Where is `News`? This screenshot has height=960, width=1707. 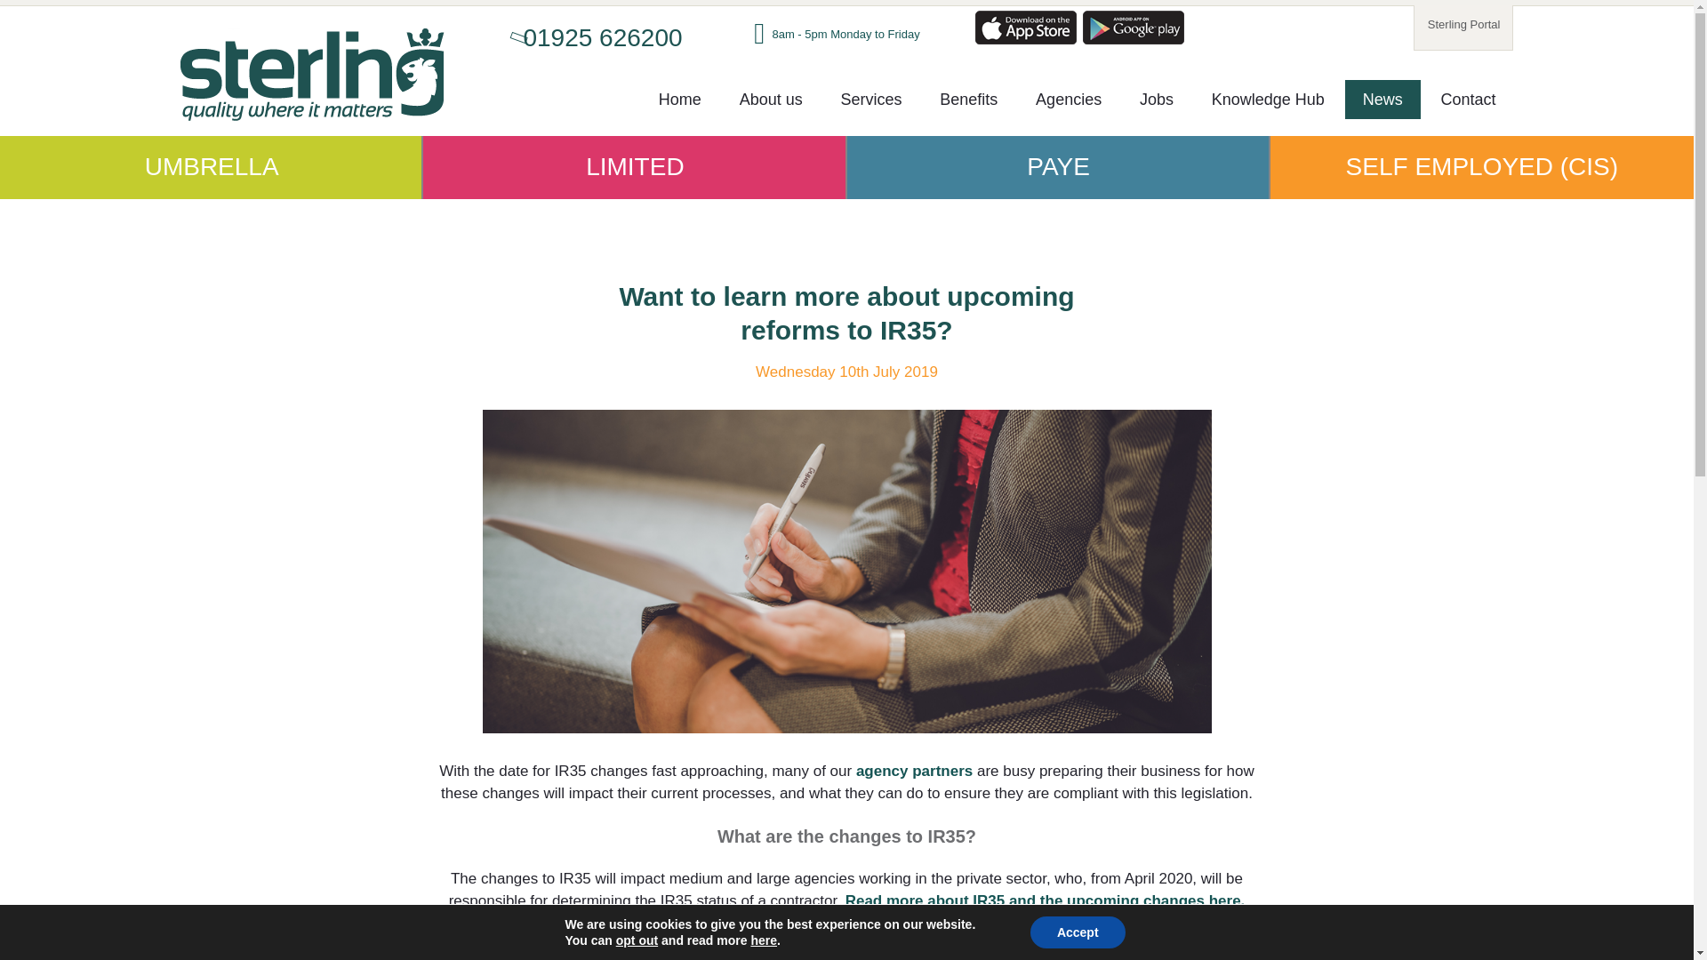
News is located at coordinates (1382, 99).